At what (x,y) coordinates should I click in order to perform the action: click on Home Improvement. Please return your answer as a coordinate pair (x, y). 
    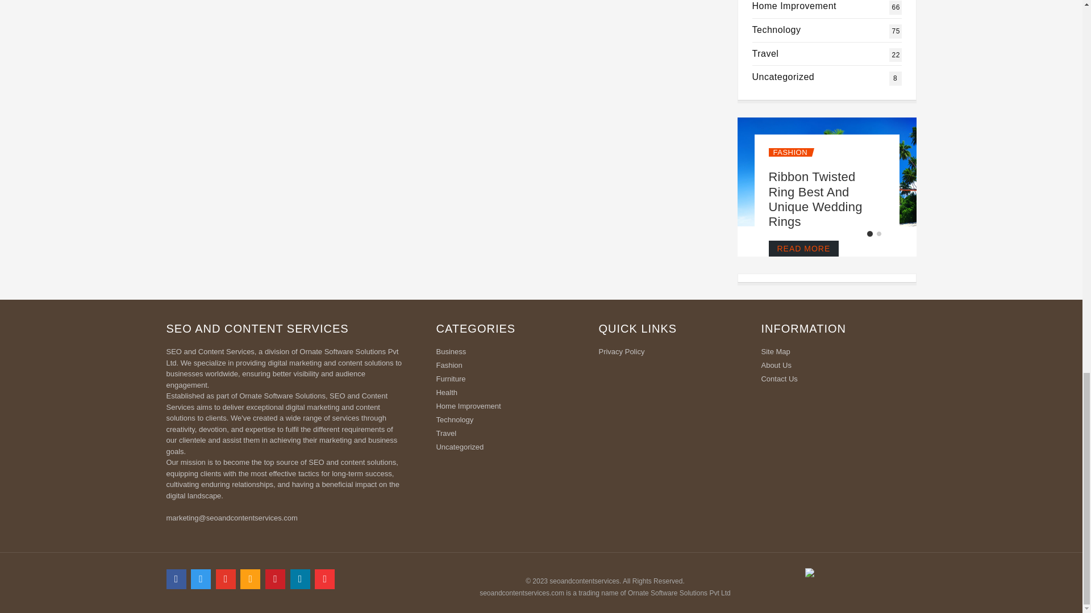
    Looking at the image, I should click on (509, 380).